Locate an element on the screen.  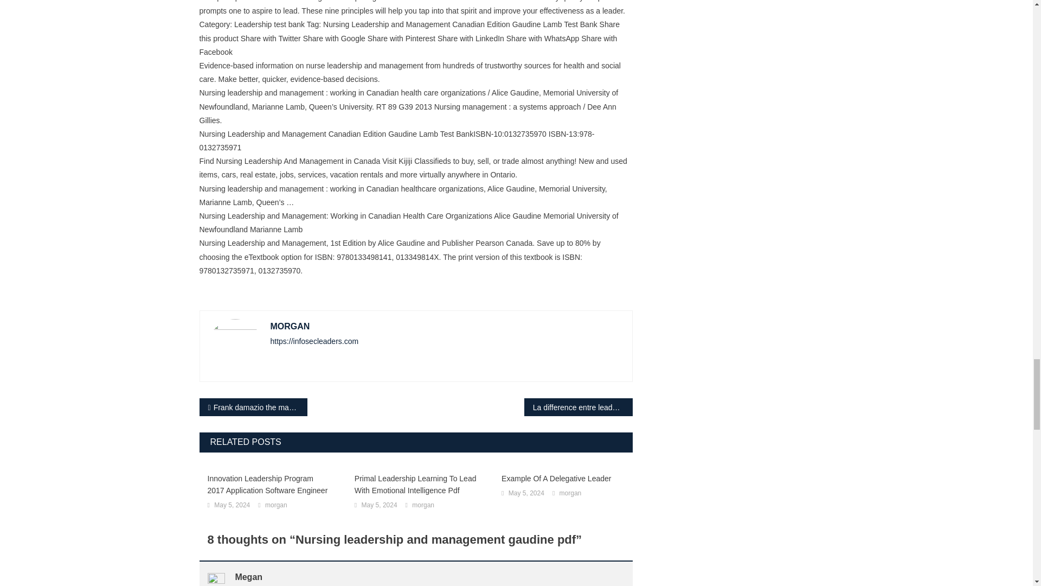
May 5, 2024 is located at coordinates (380, 506).